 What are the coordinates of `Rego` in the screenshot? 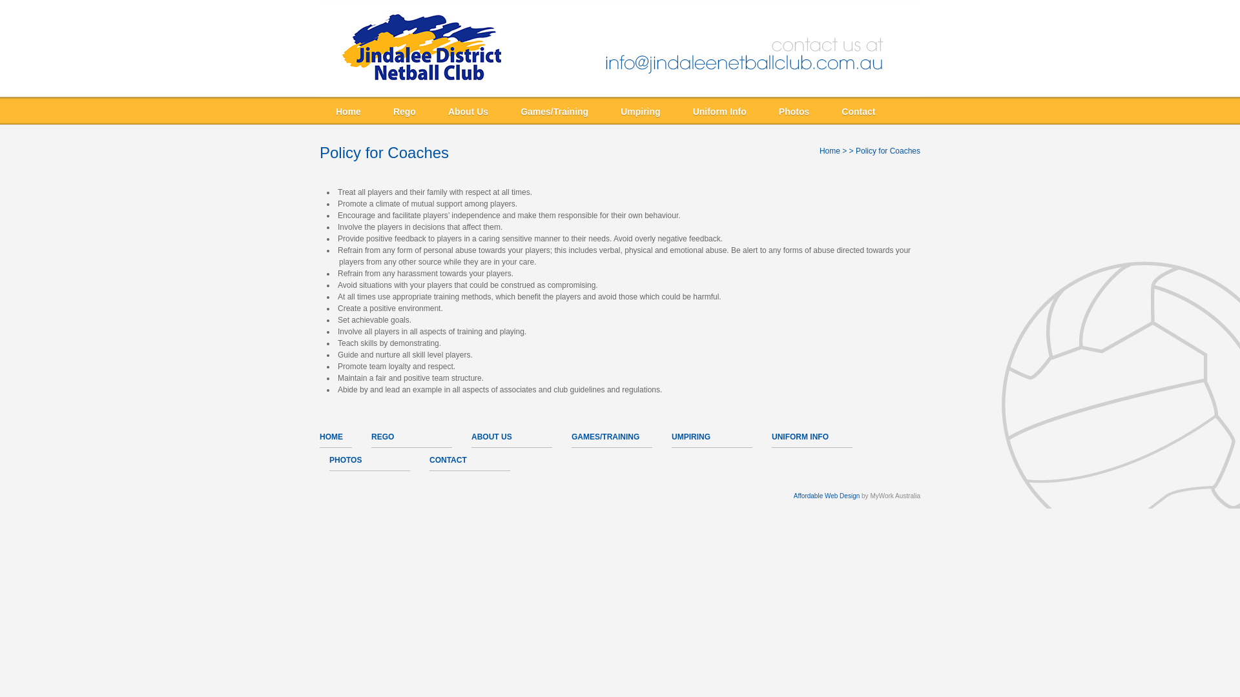 It's located at (404, 112).